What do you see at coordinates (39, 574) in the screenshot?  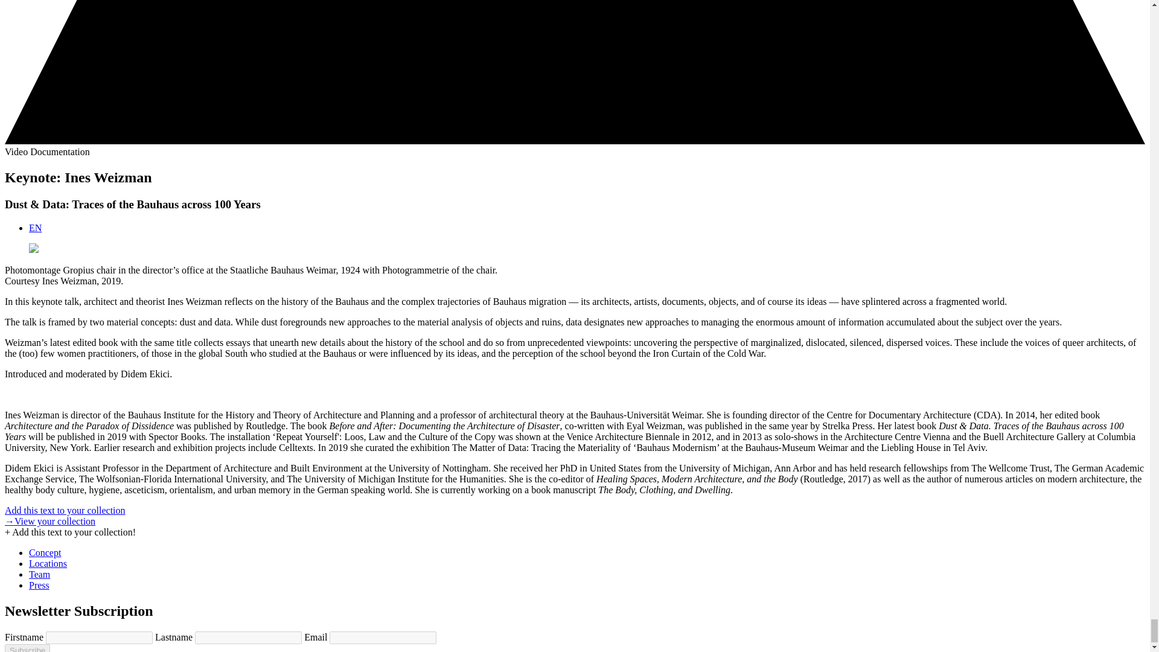 I see `Team` at bounding box center [39, 574].